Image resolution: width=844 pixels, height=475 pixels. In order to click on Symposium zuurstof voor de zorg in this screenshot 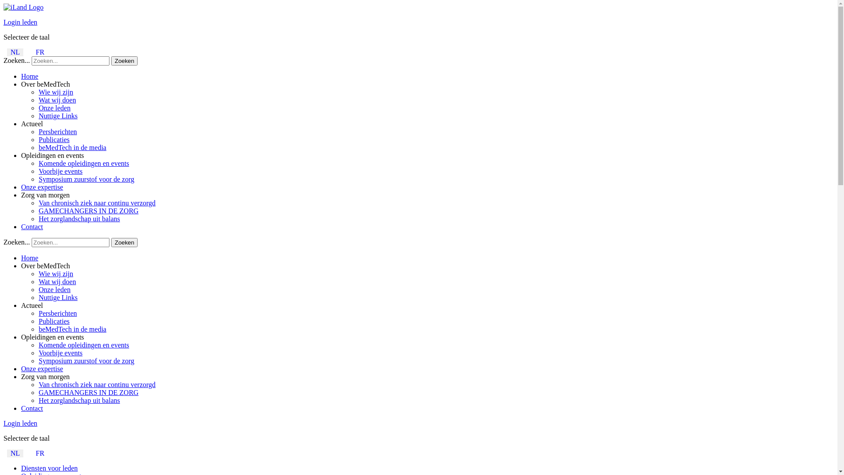, I will do `click(86, 179)`.